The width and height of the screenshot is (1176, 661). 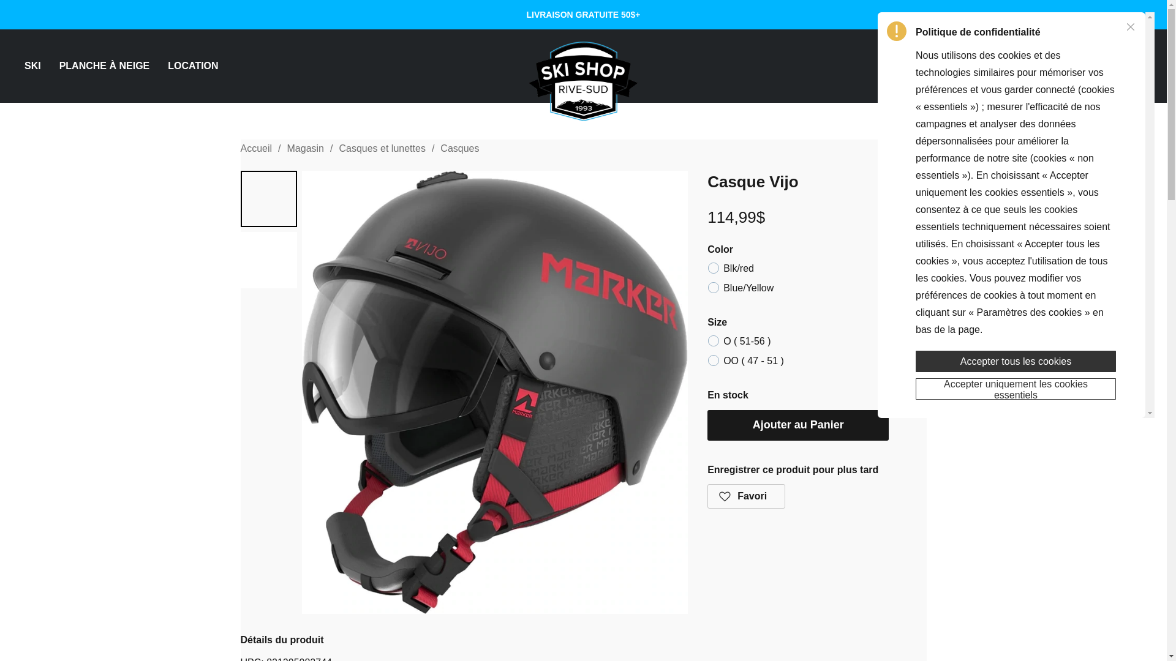 I want to click on SKI, so click(x=37, y=66).